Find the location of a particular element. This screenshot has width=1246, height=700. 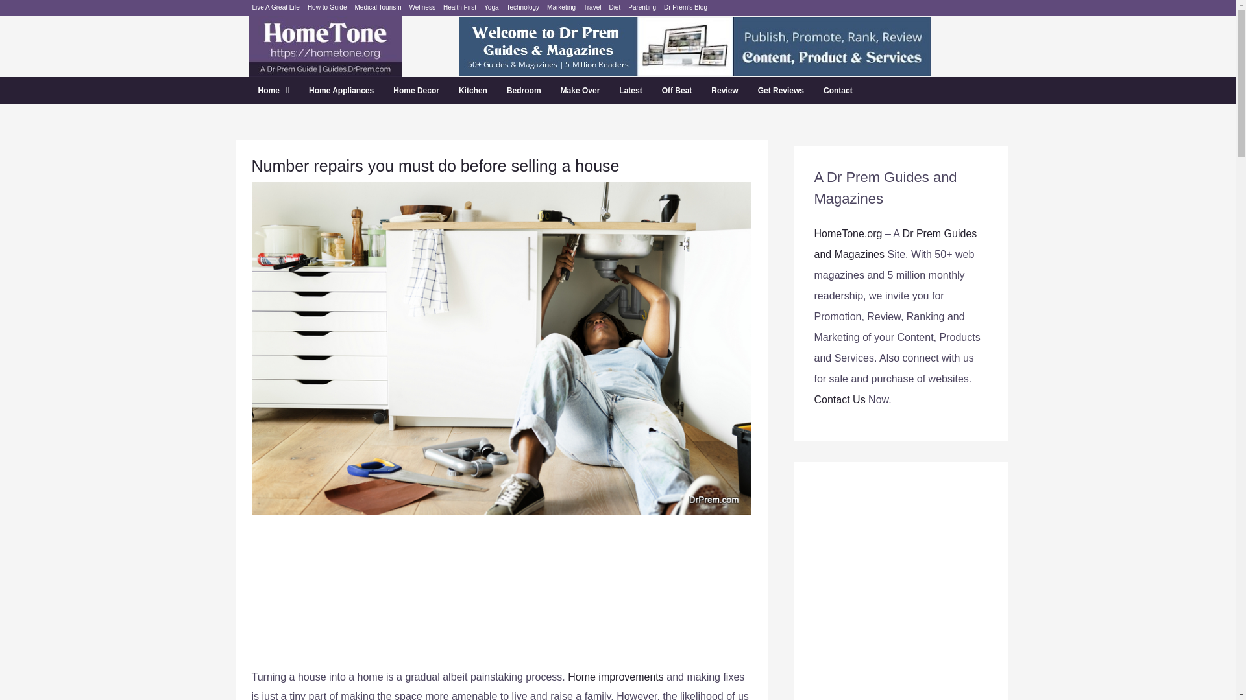

Get Reviews is located at coordinates (781, 90).